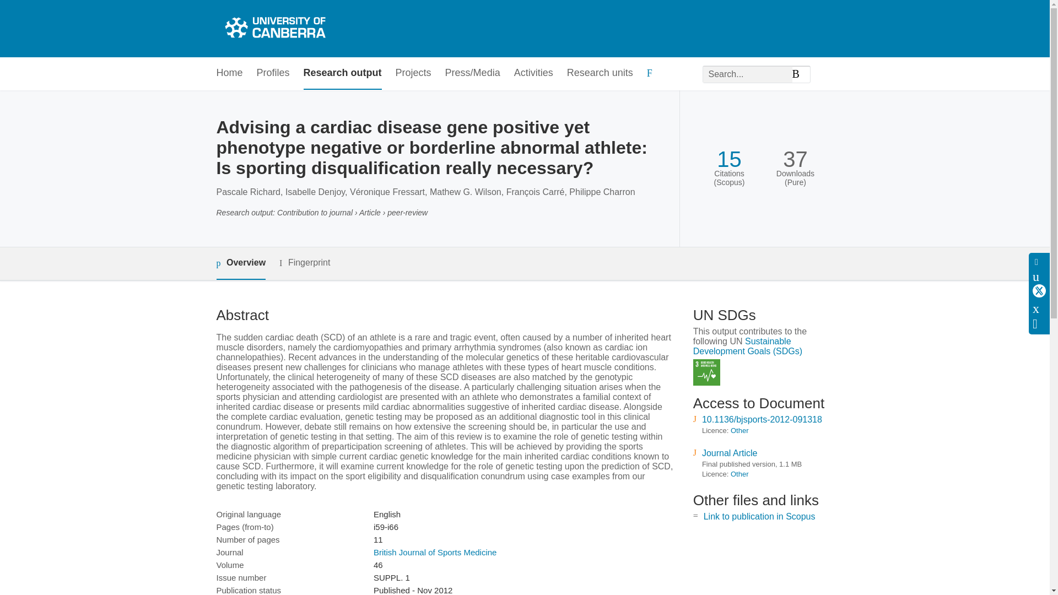 The width and height of the screenshot is (1058, 595). I want to click on Research units, so click(600, 73).